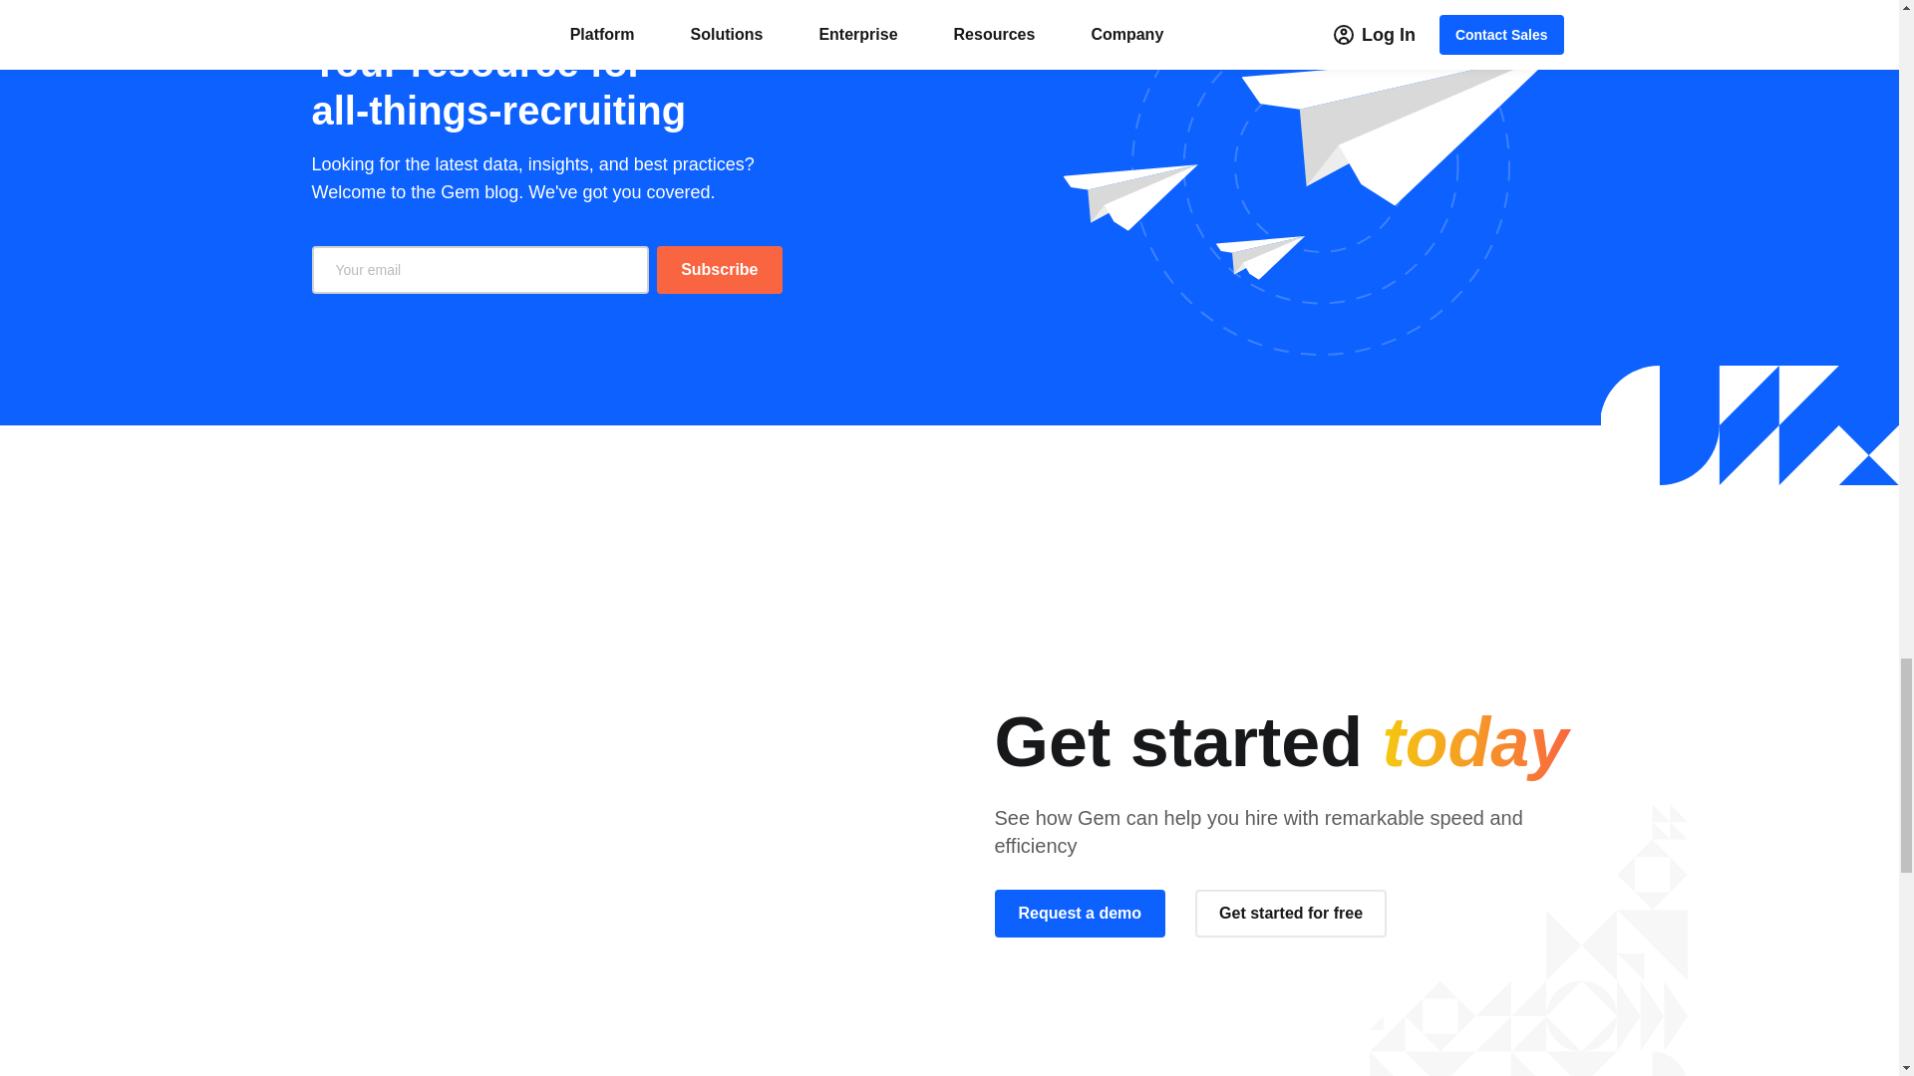 The image size is (1914, 1076). What do you see at coordinates (718, 269) in the screenshot?
I see `Subscribe` at bounding box center [718, 269].